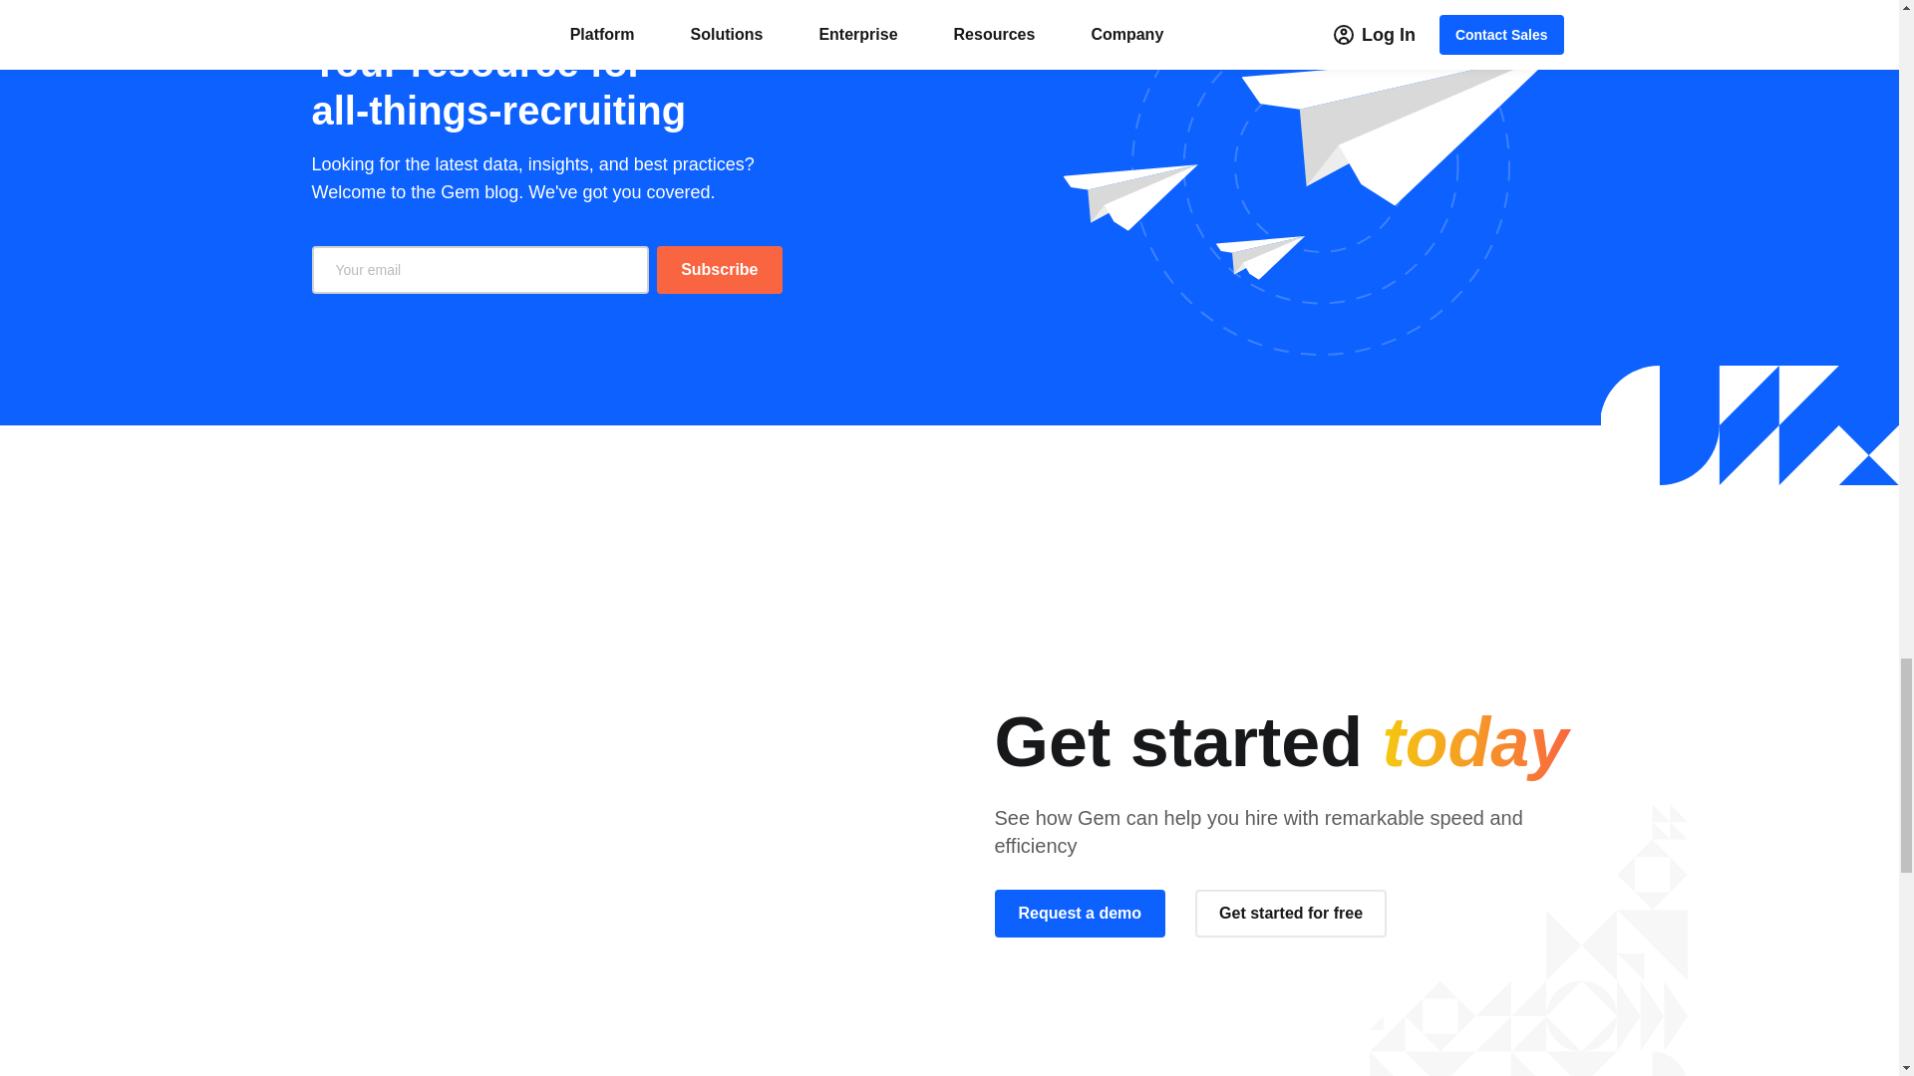 The image size is (1914, 1076). What do you see at coordinates (718, 269) in the screenshot?
I see `Subscribe` at bounding box center [718, 269].